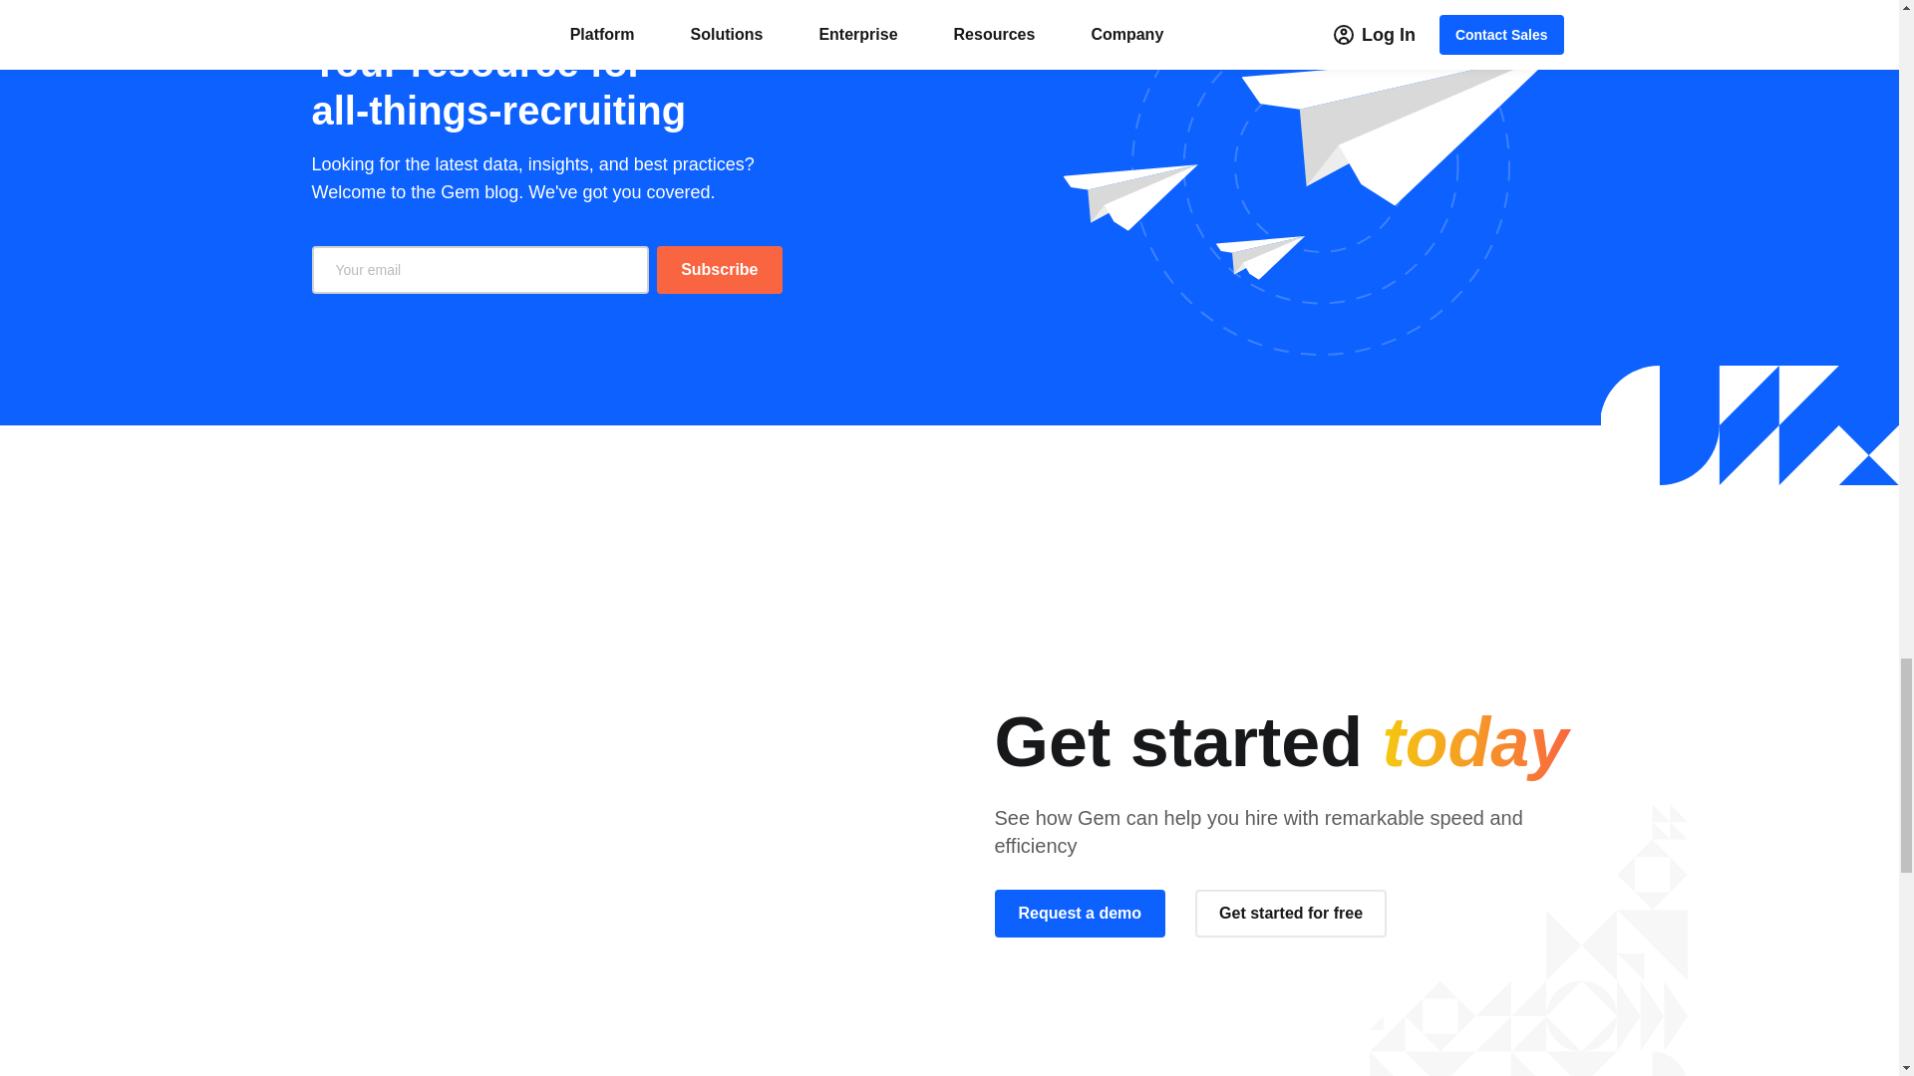 The image size is (1914, 1076). What do you see at coordinates (718, 269) in the screenshot?
I see `Subscribe` at bounding box center [718, 269].